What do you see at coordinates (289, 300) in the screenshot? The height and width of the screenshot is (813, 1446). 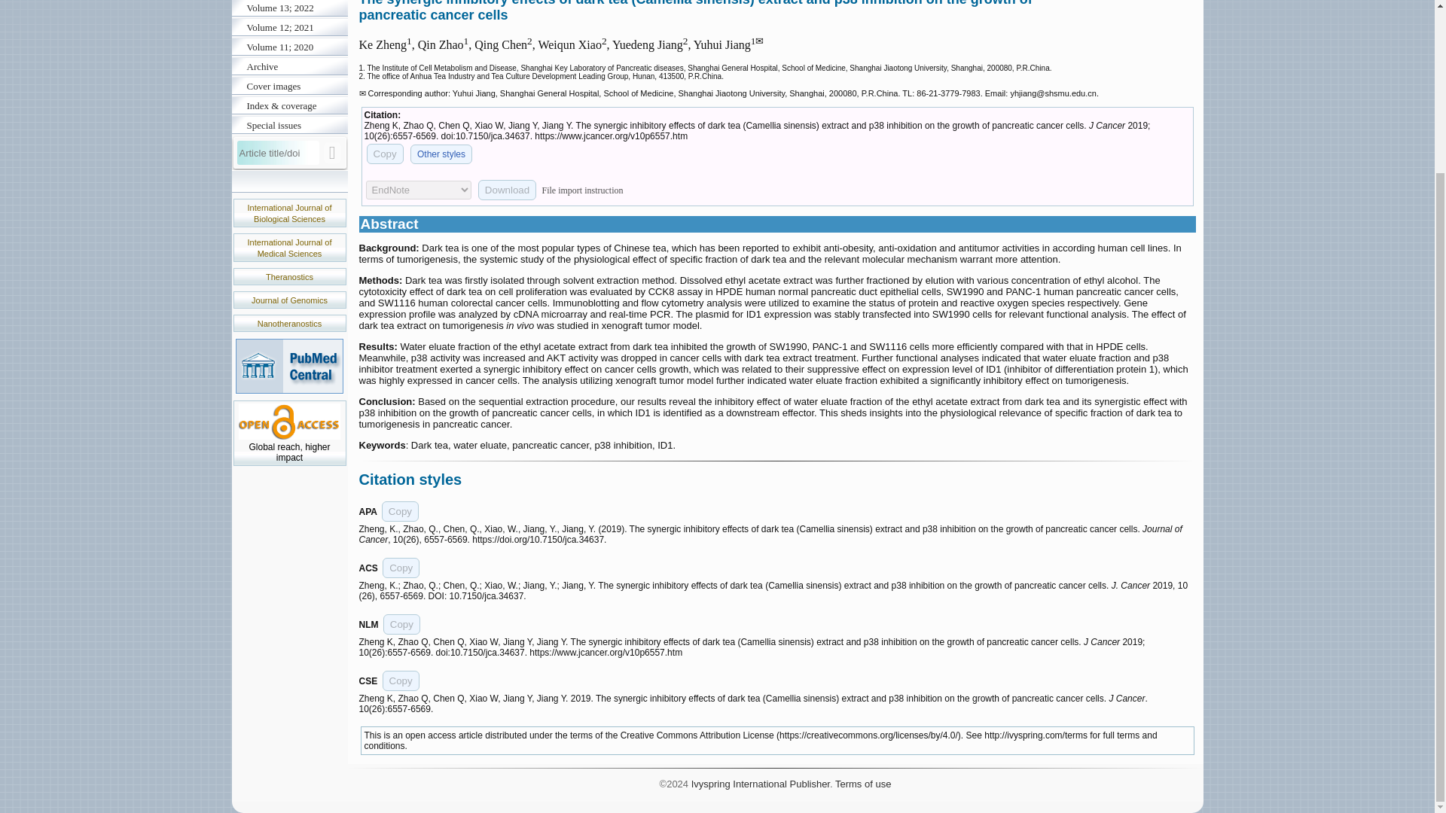 I see `Journal of Genomics` at bounding box center [289, 300].